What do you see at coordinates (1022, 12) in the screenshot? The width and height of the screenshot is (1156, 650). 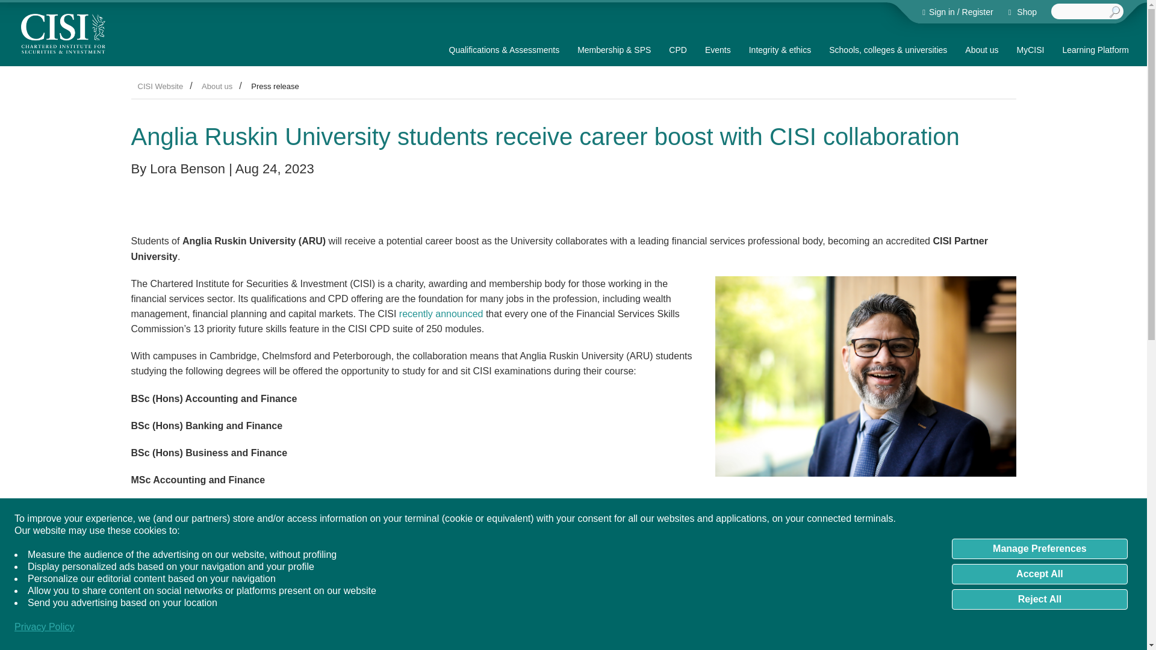 I see `Shop` at bounding box center [1022, 12].